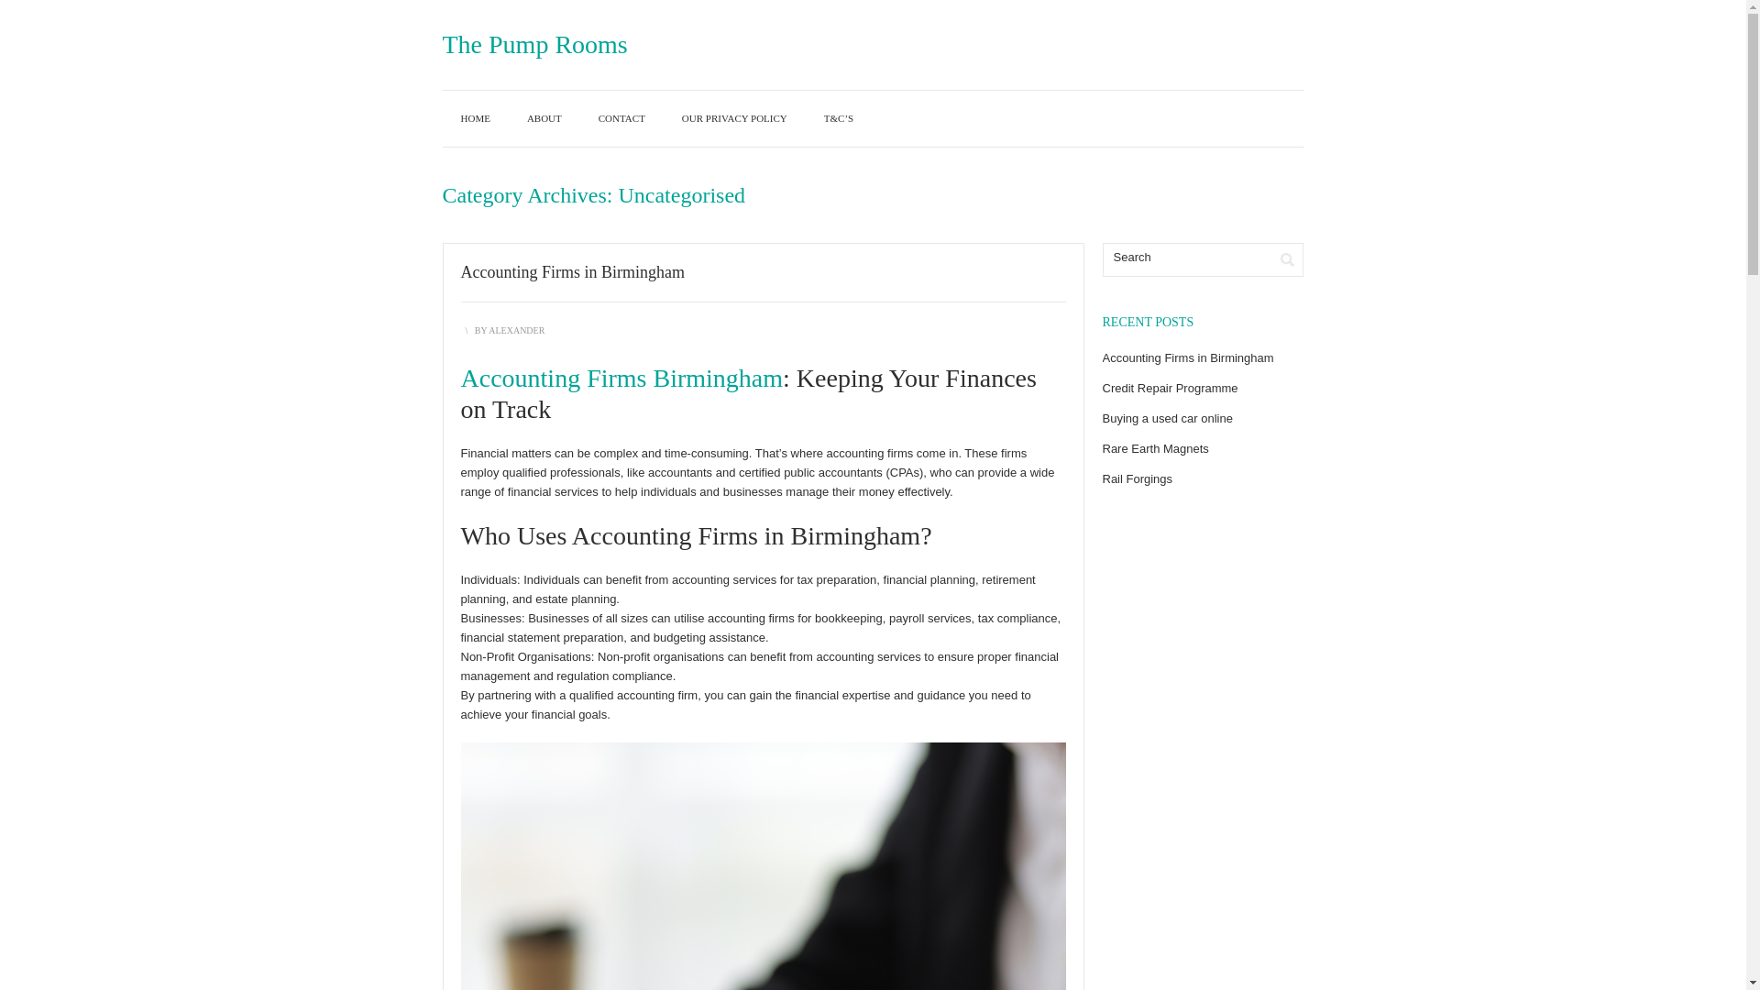  What do you see at coordinates (1154, 447) in the screenshot?
I see `Rare Earth Magnets` at bounding box center [1154, 447].